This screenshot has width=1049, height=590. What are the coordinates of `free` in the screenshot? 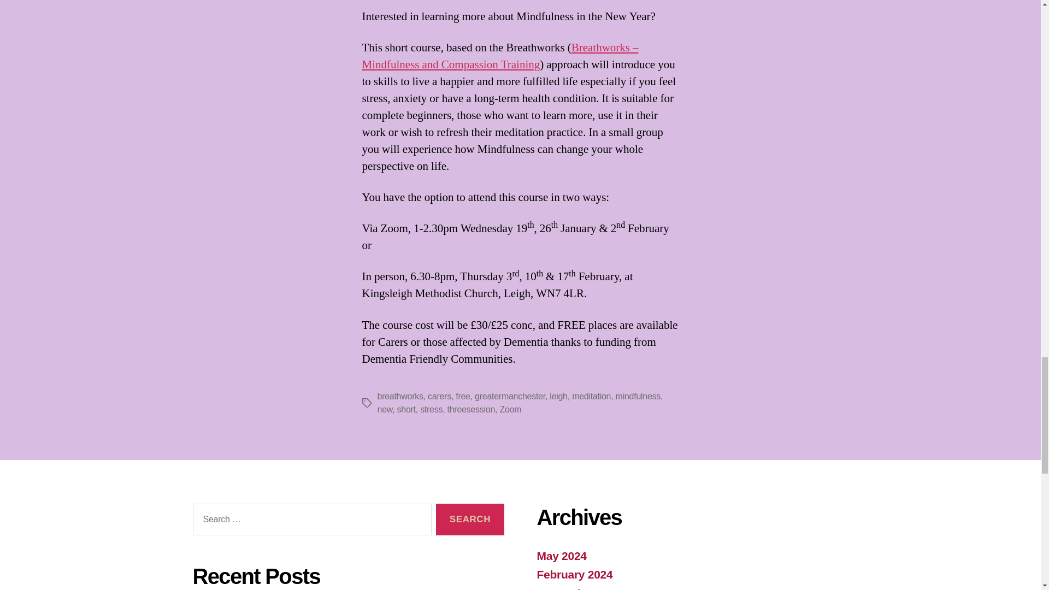 It's located at (462, 397).